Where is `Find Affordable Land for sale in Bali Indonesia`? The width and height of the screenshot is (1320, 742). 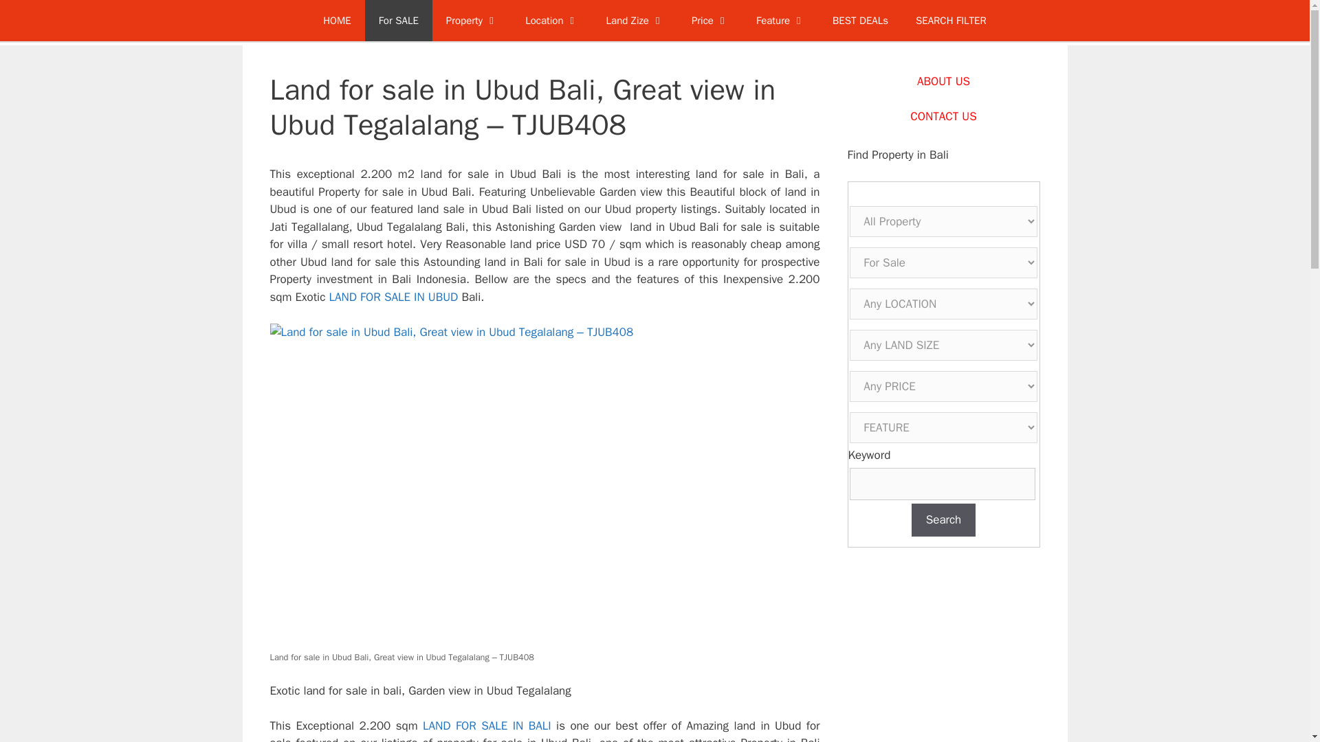
Find Affordable Land for sale in Bali Indonesia is located at coordinates (951, 21).